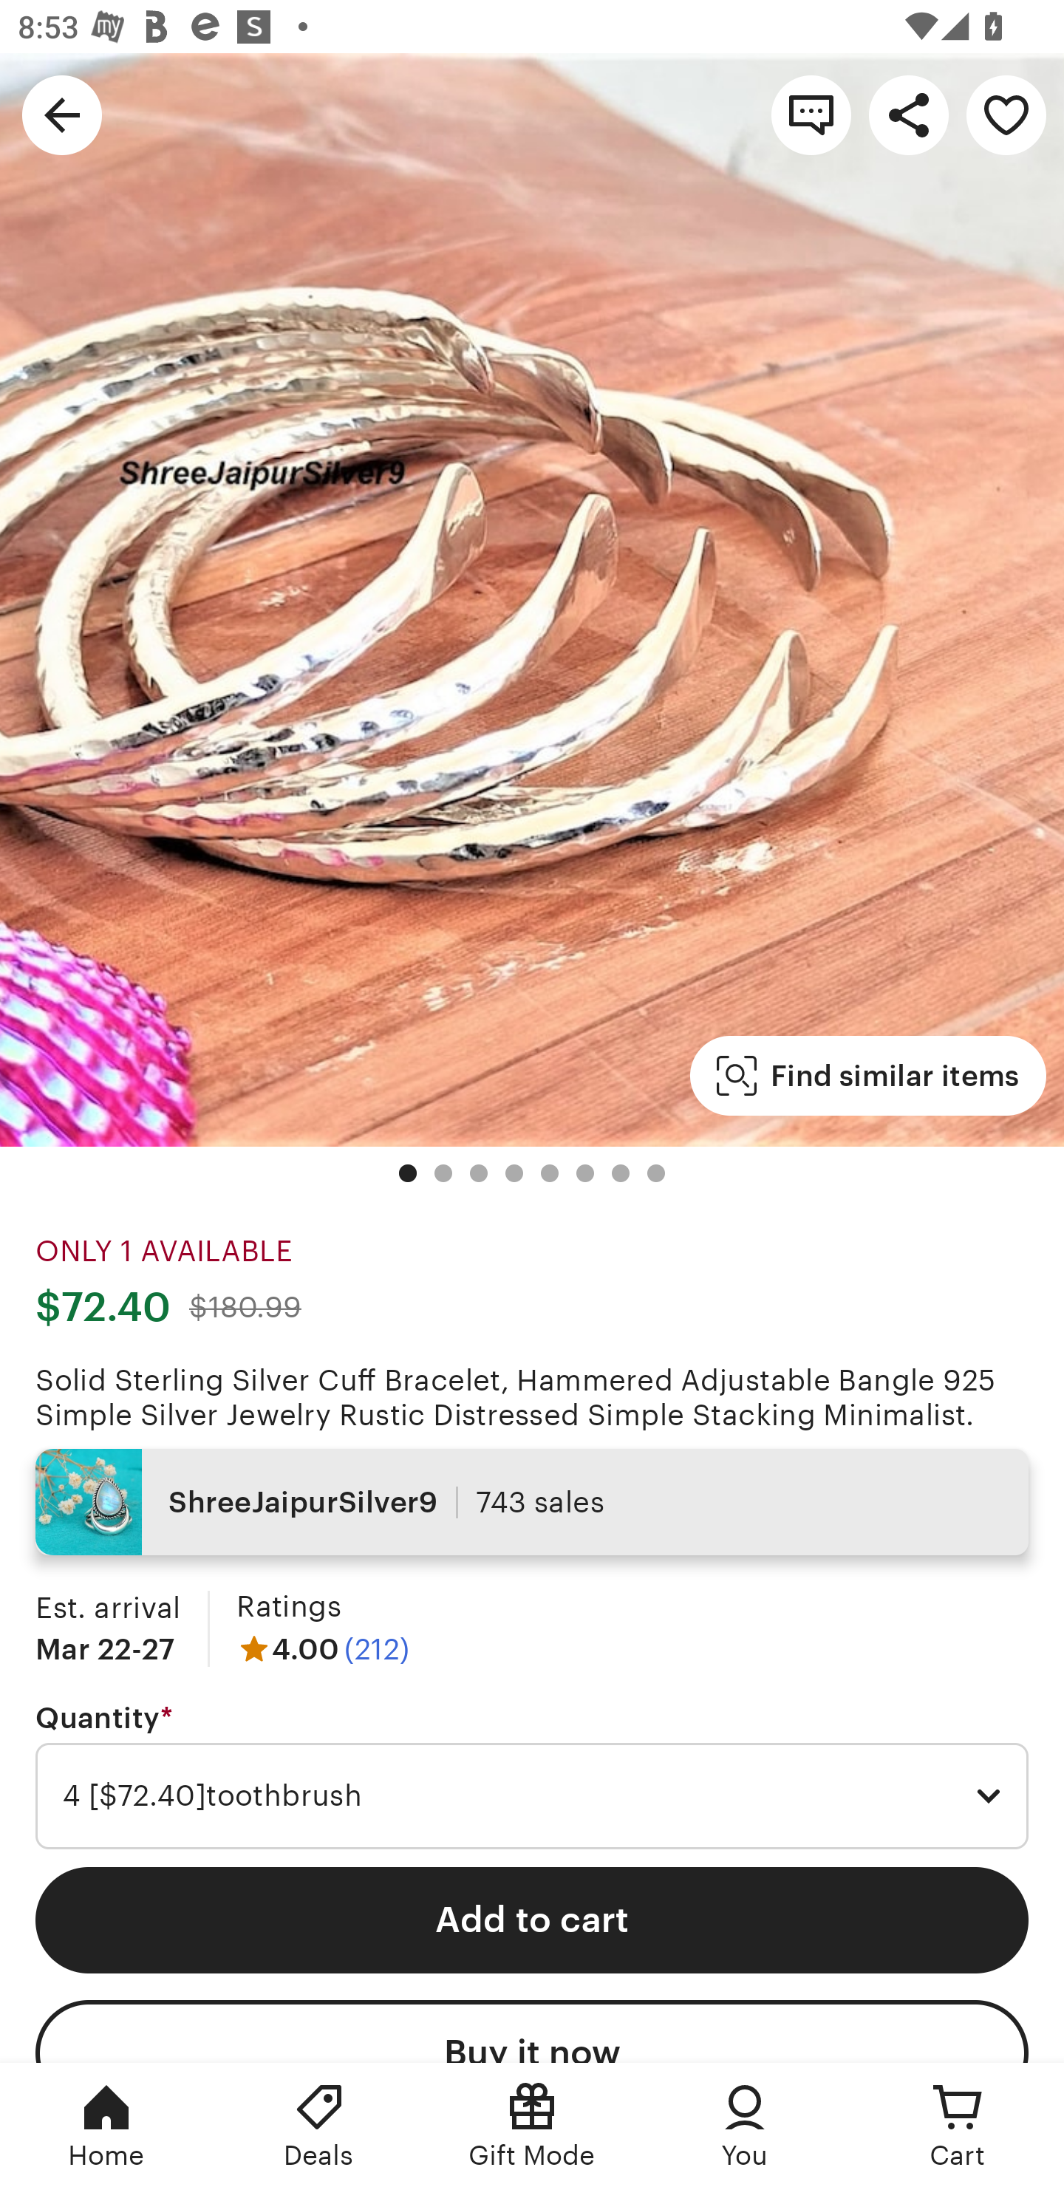 This screenshot has width=1064, height=2187. Describe the element at coordinates (532, 1501) in the screenshot. I see `ShreeJaipurSilver9 743 sales` at that location.